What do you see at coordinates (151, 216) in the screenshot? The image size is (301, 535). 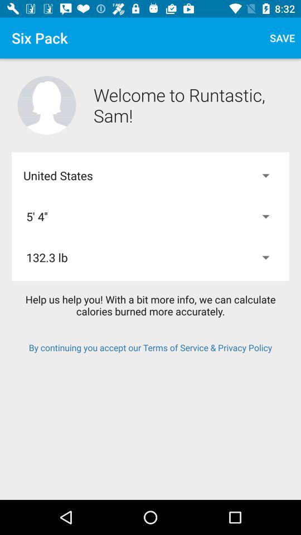 I see `scroll to 5' 4'' icon` at bounding box center [151, 216].